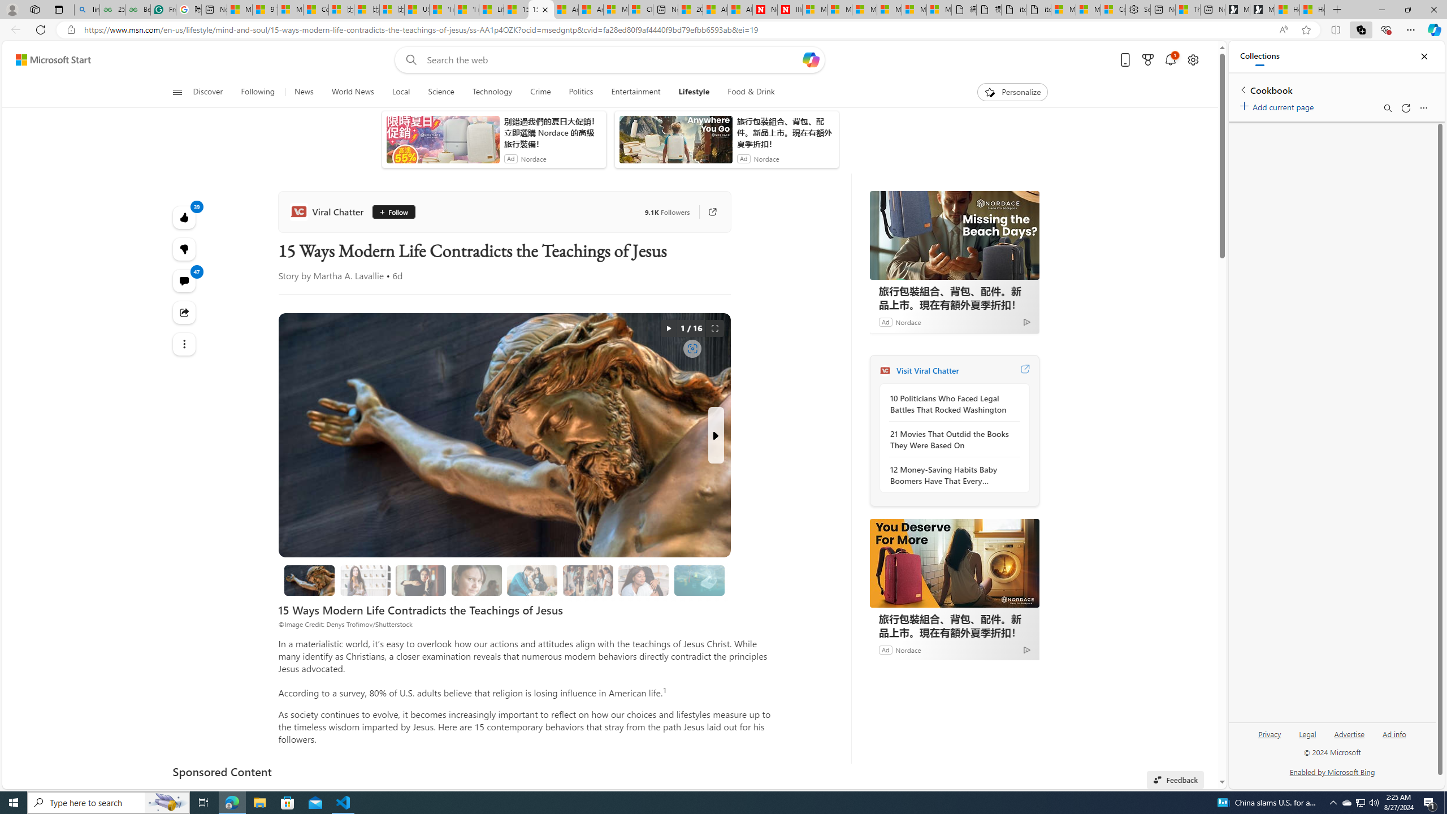  Describe the element at coordinates (53, 60) in the screenshot. I see `Microsoft Start` at that location.